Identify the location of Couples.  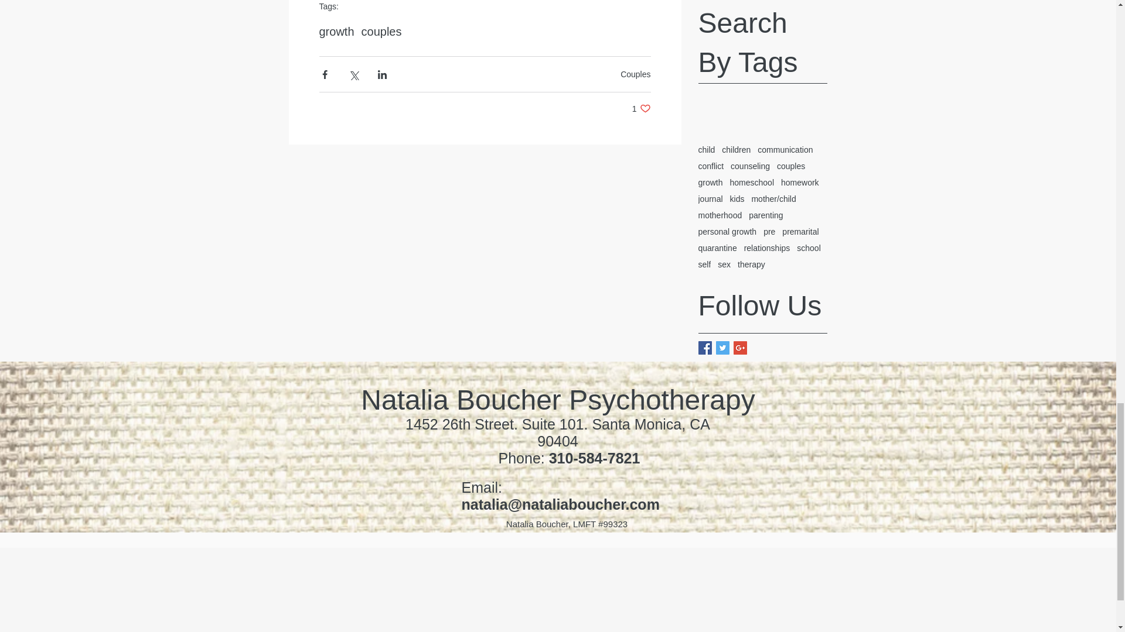
(635, 74).